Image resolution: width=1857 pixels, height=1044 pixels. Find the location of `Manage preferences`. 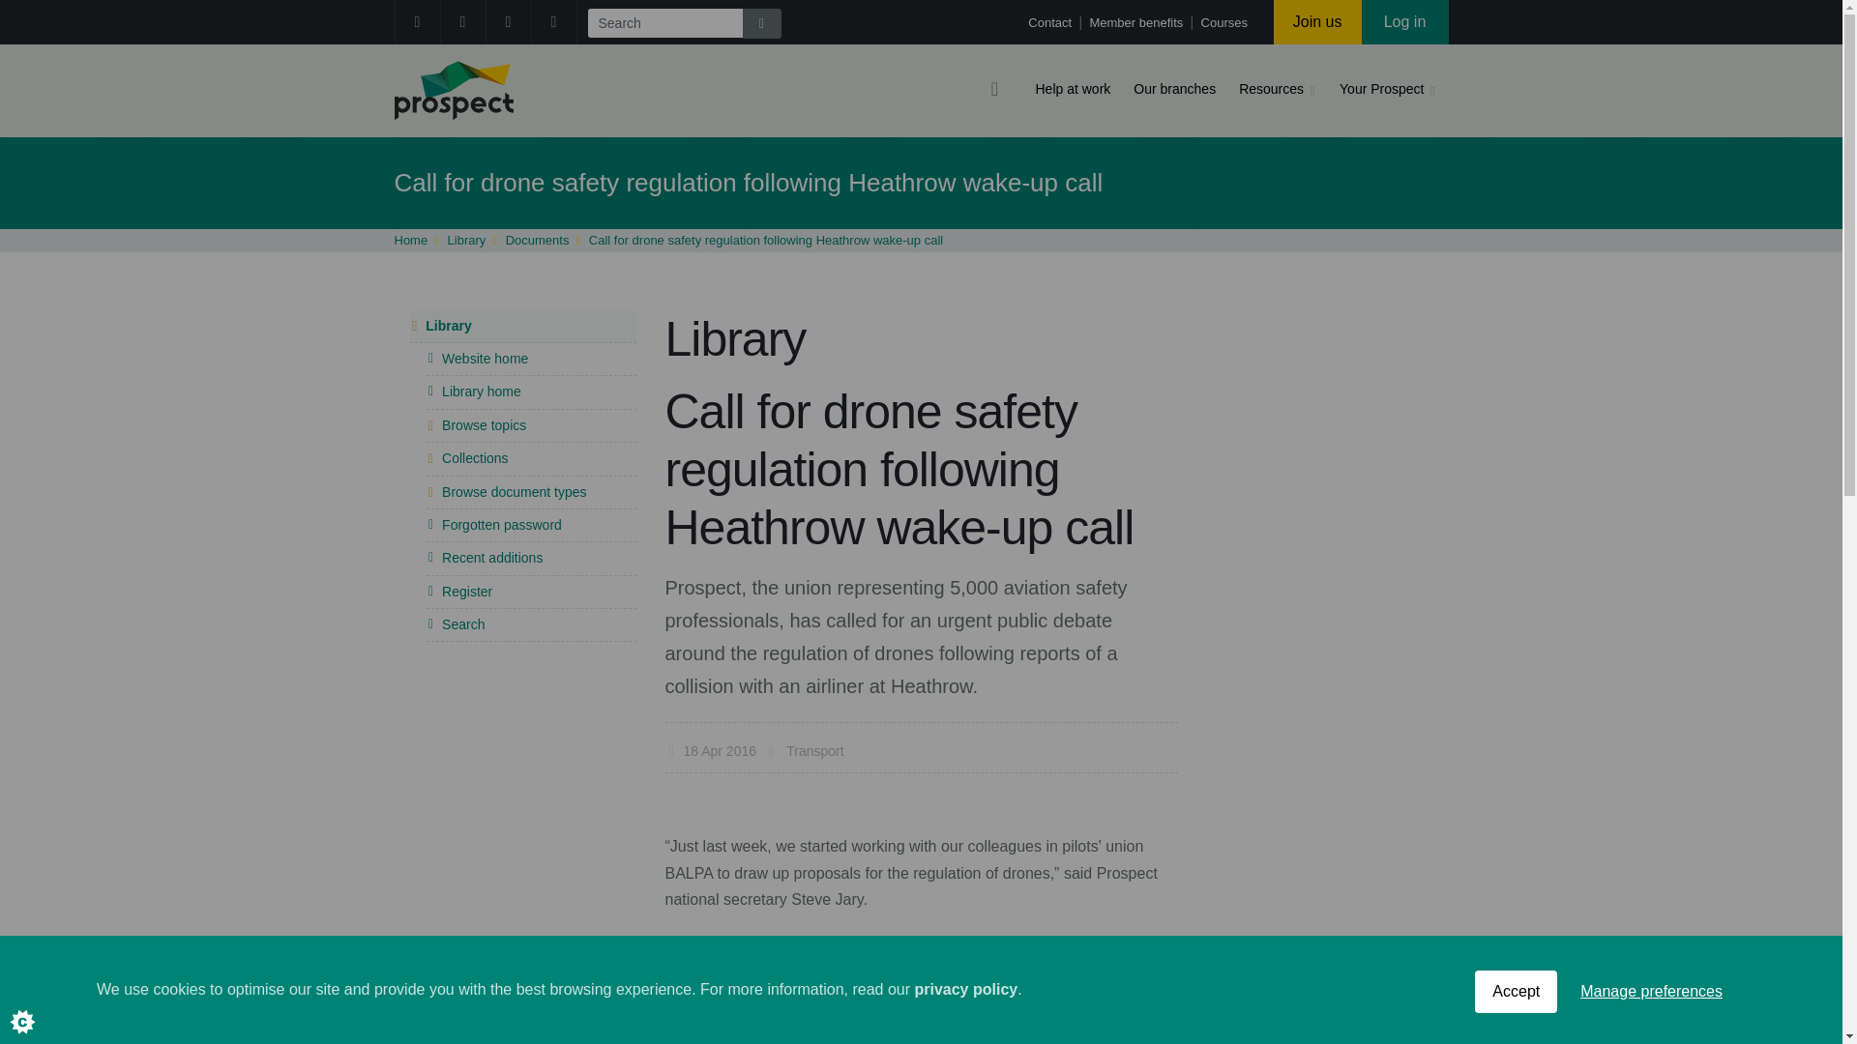

Manage preferences is located at coordinates (1652, 1013).